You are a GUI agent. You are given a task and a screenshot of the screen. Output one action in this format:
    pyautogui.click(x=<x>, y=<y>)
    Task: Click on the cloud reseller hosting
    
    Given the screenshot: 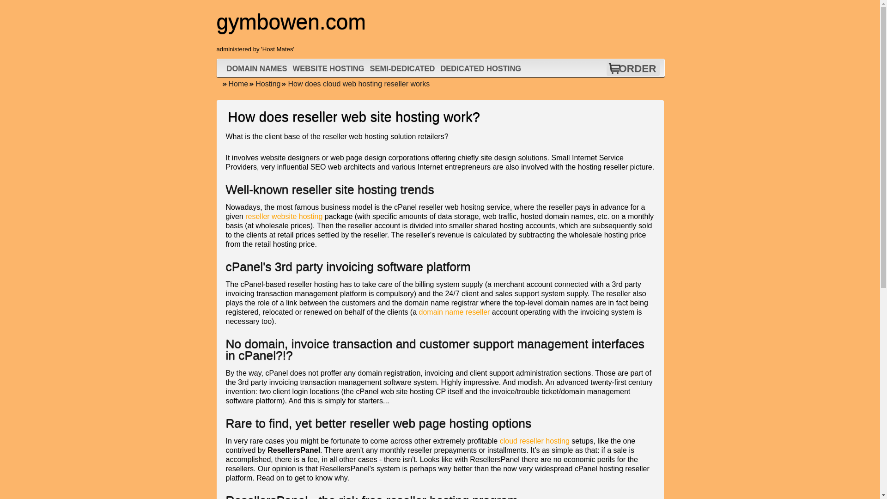 What is the action you would take?
    pyautogui.click(x=535, y=441)
    